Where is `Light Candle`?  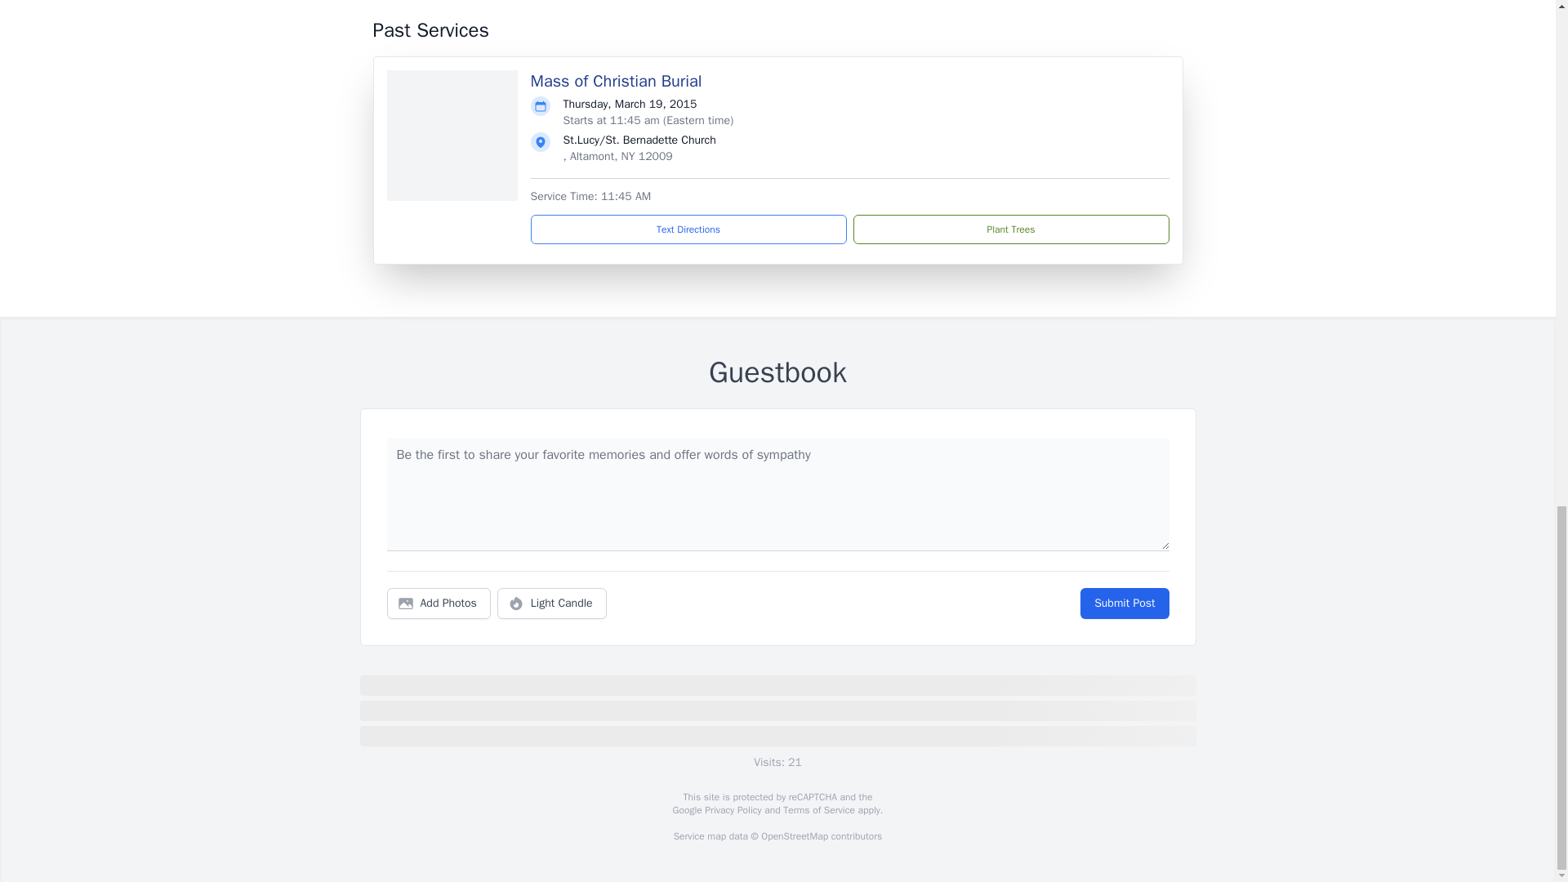 Light Candle is located at coordinates (552, 604).